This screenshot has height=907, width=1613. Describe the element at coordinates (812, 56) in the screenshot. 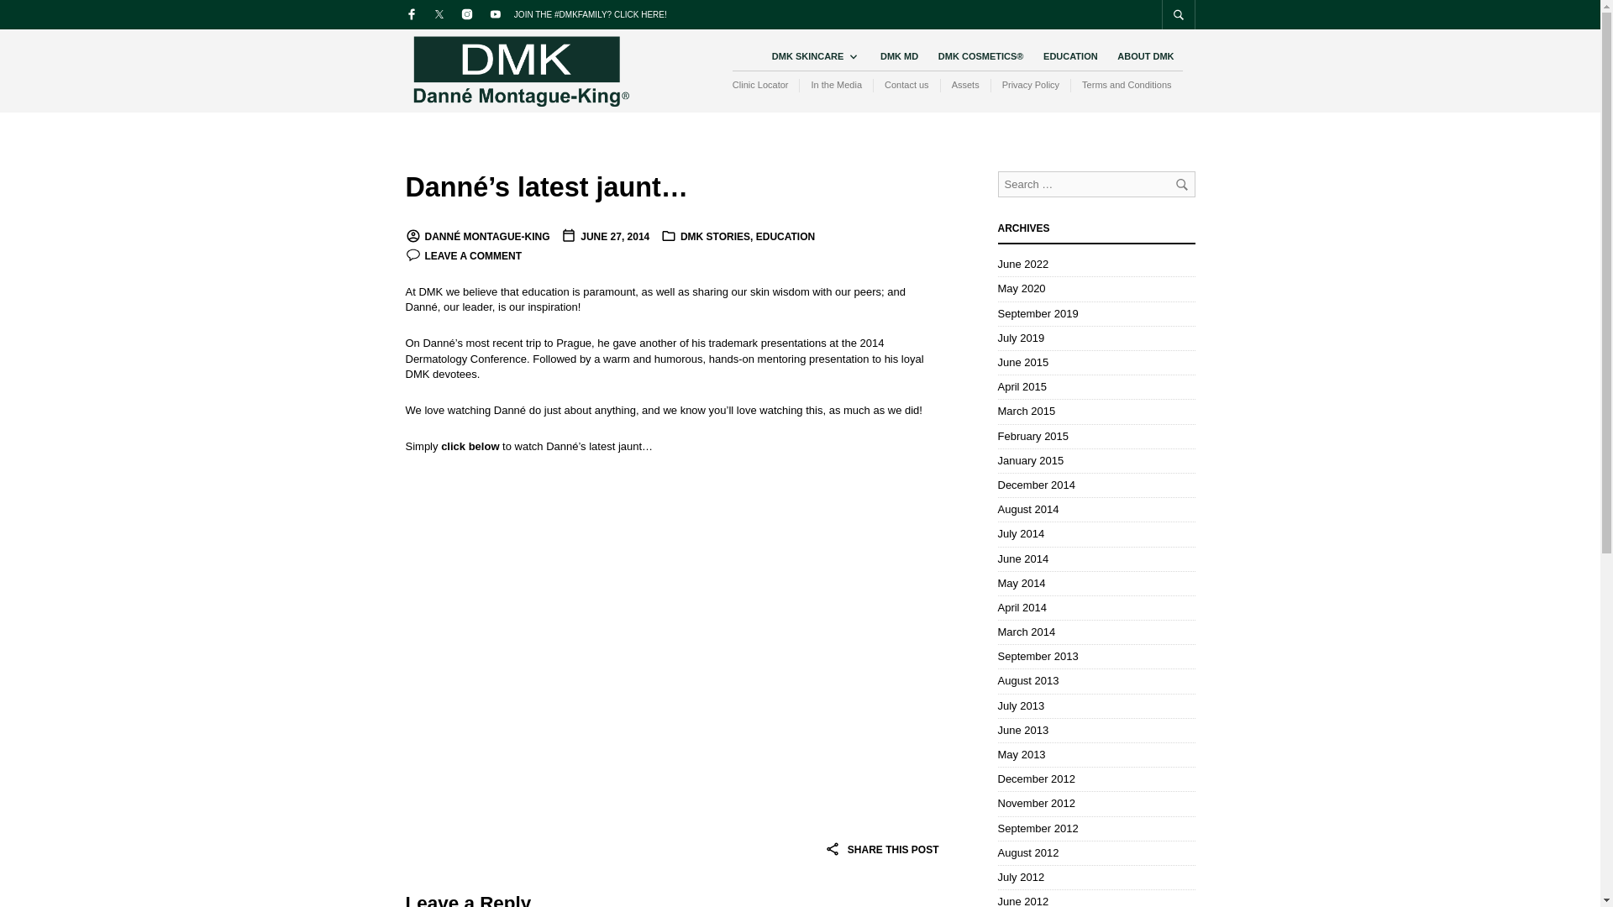

I see `DMK SKINCARE` at that location.